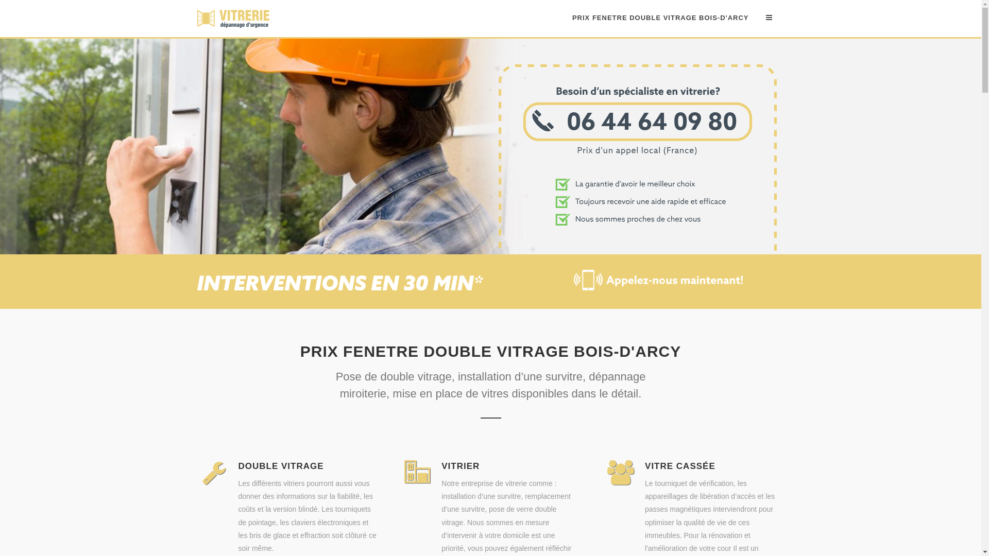  I want to click on DOUBLE VITRAGE, so click(281, 466).